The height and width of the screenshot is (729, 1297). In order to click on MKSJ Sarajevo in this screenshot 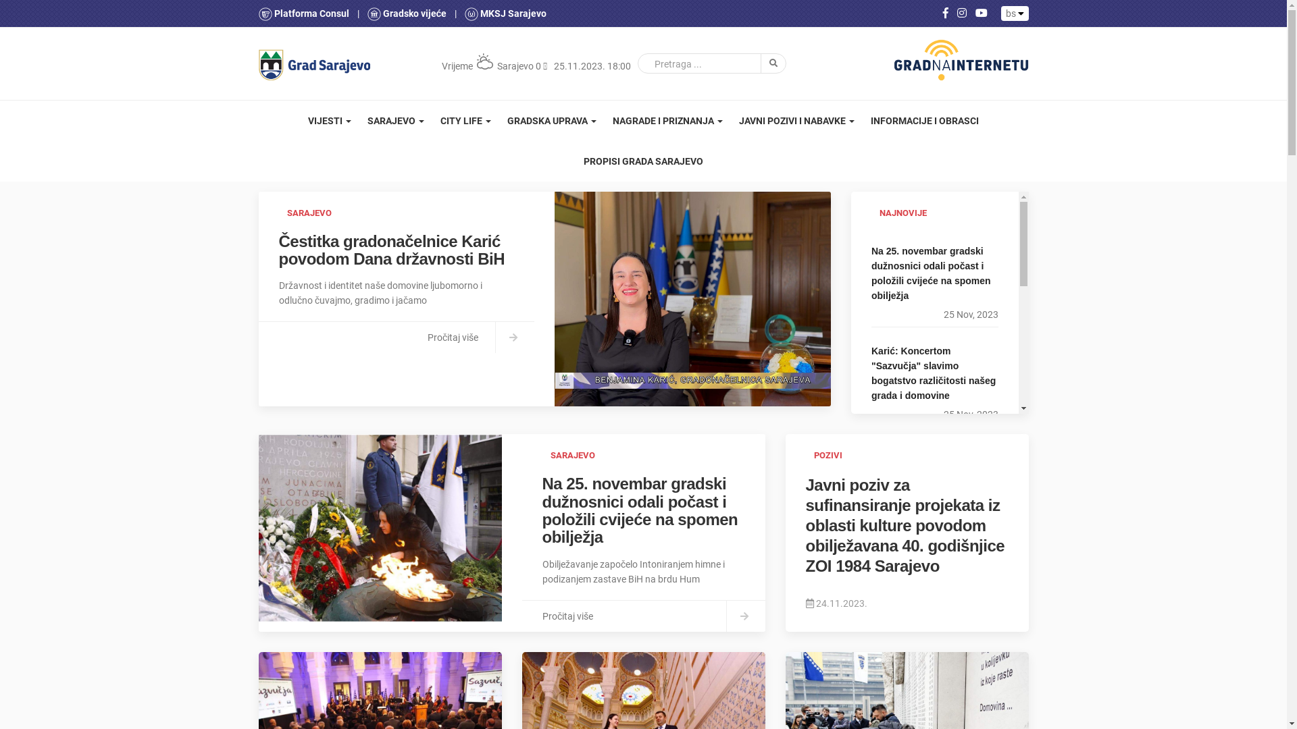, I will do `click(505, 13)`.